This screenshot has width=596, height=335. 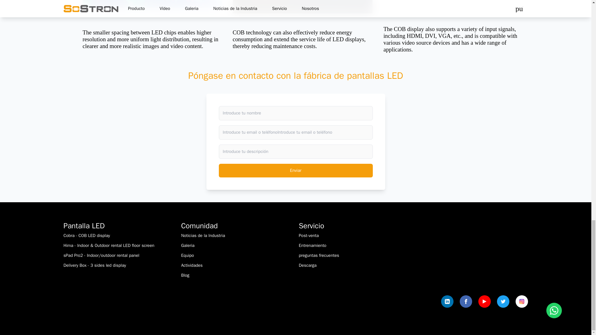 What do you see at coordinates (86, 235) in the screenshot?
I see `Cobra - COB LED display` at bounding box center [86, 235].